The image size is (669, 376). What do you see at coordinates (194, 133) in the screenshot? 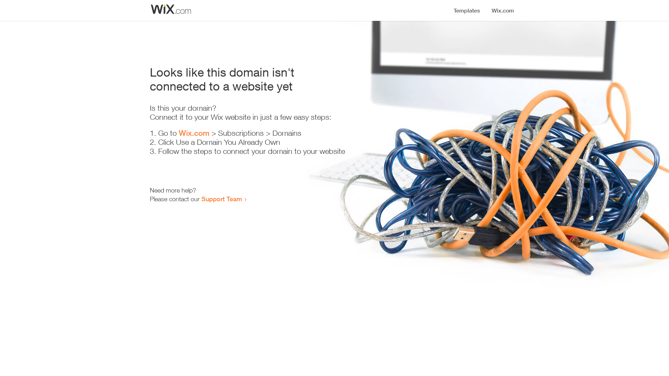
I see `Wix.com` at bounding box center [194, 133].